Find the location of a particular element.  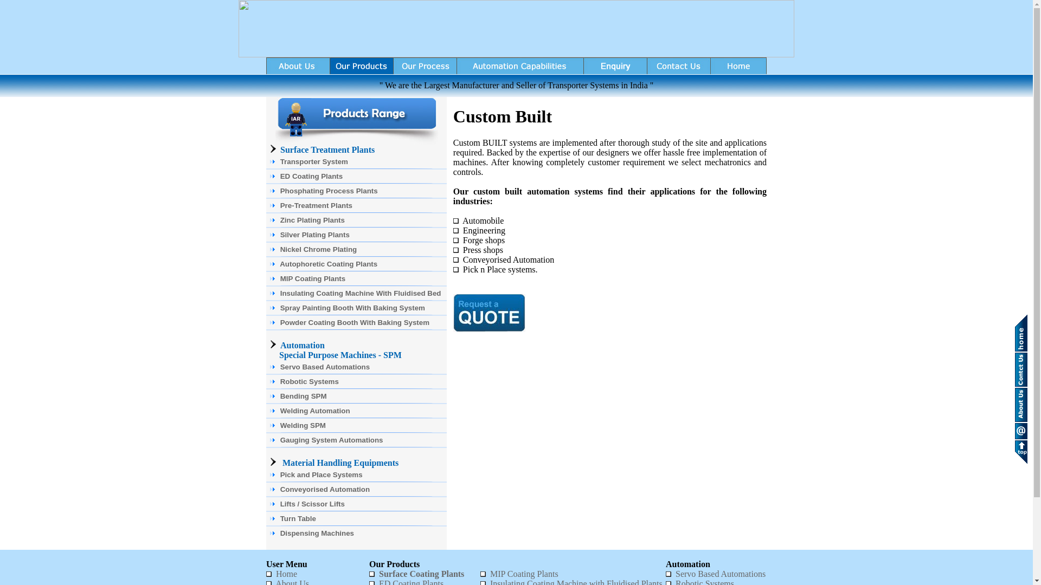

 Zinc Plating Plants is located at coordinates (356, 220).